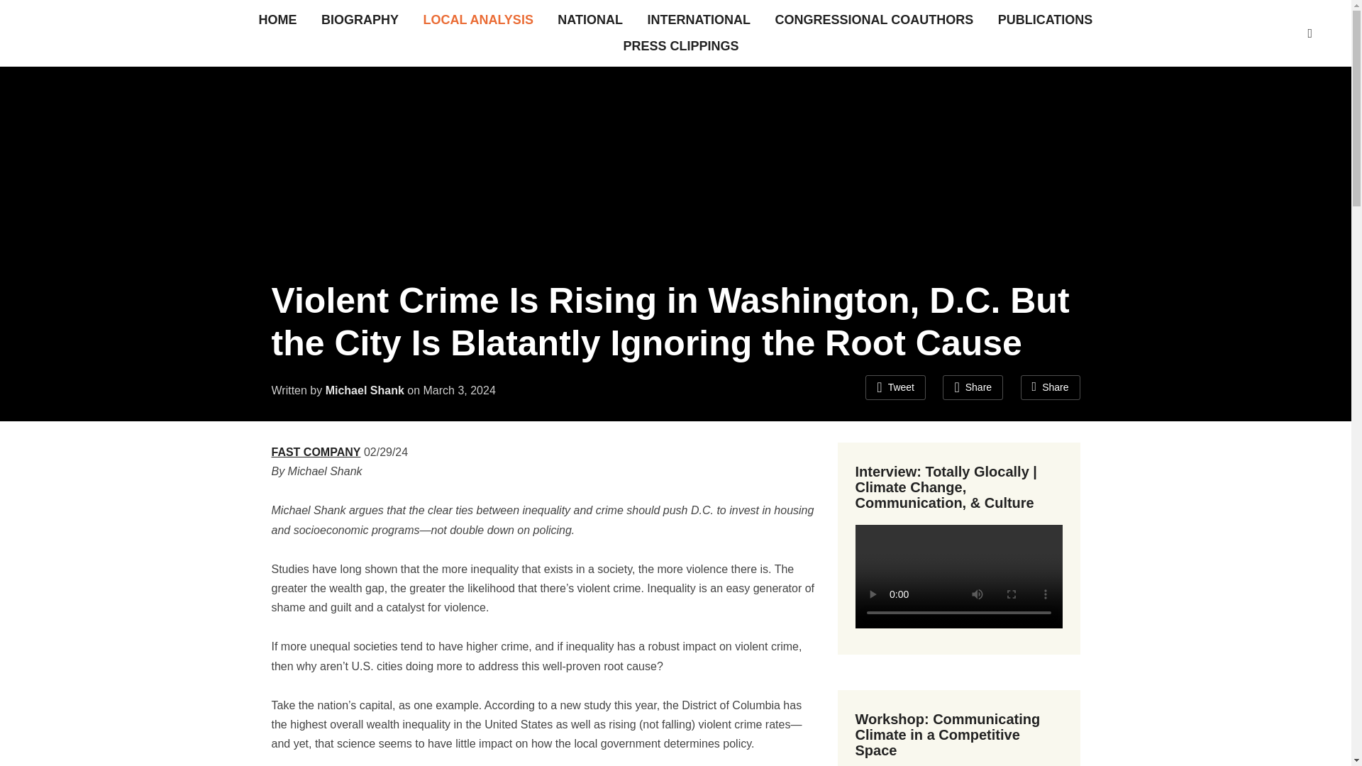  I want to click on Share, so click(1050, 387).